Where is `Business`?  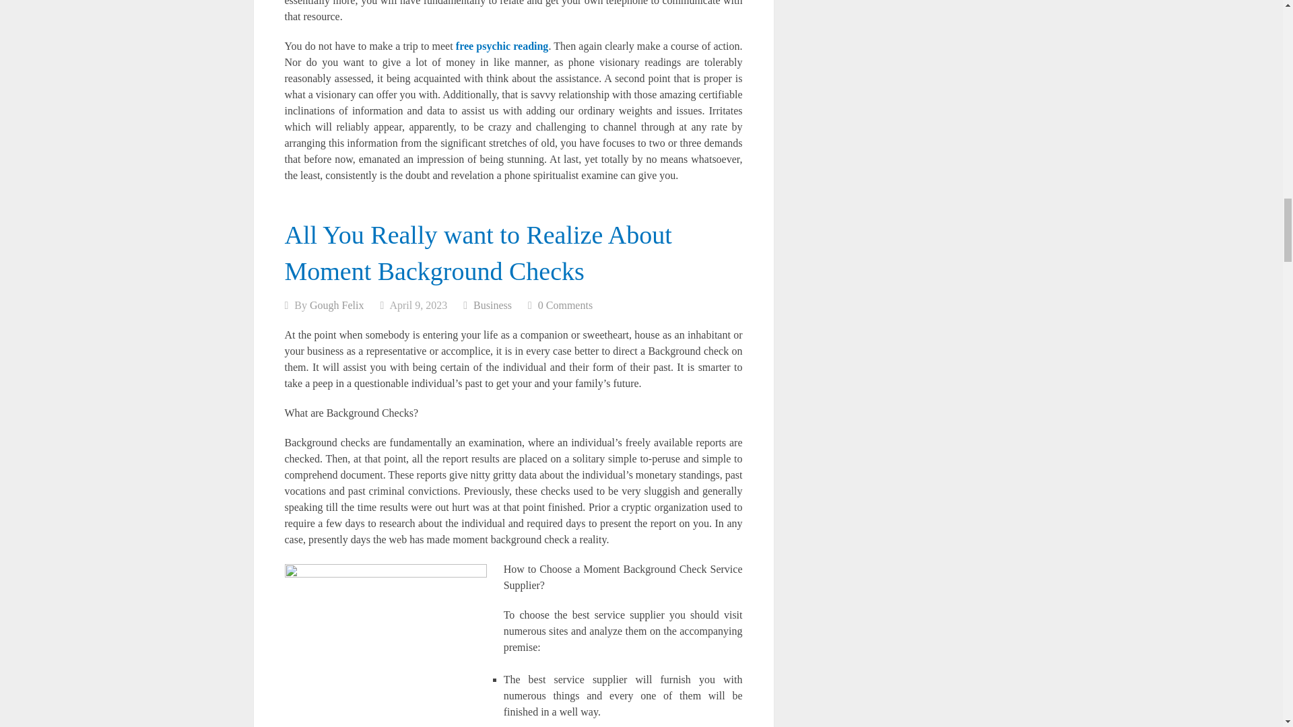 Business is located at coordinates (492, 305).